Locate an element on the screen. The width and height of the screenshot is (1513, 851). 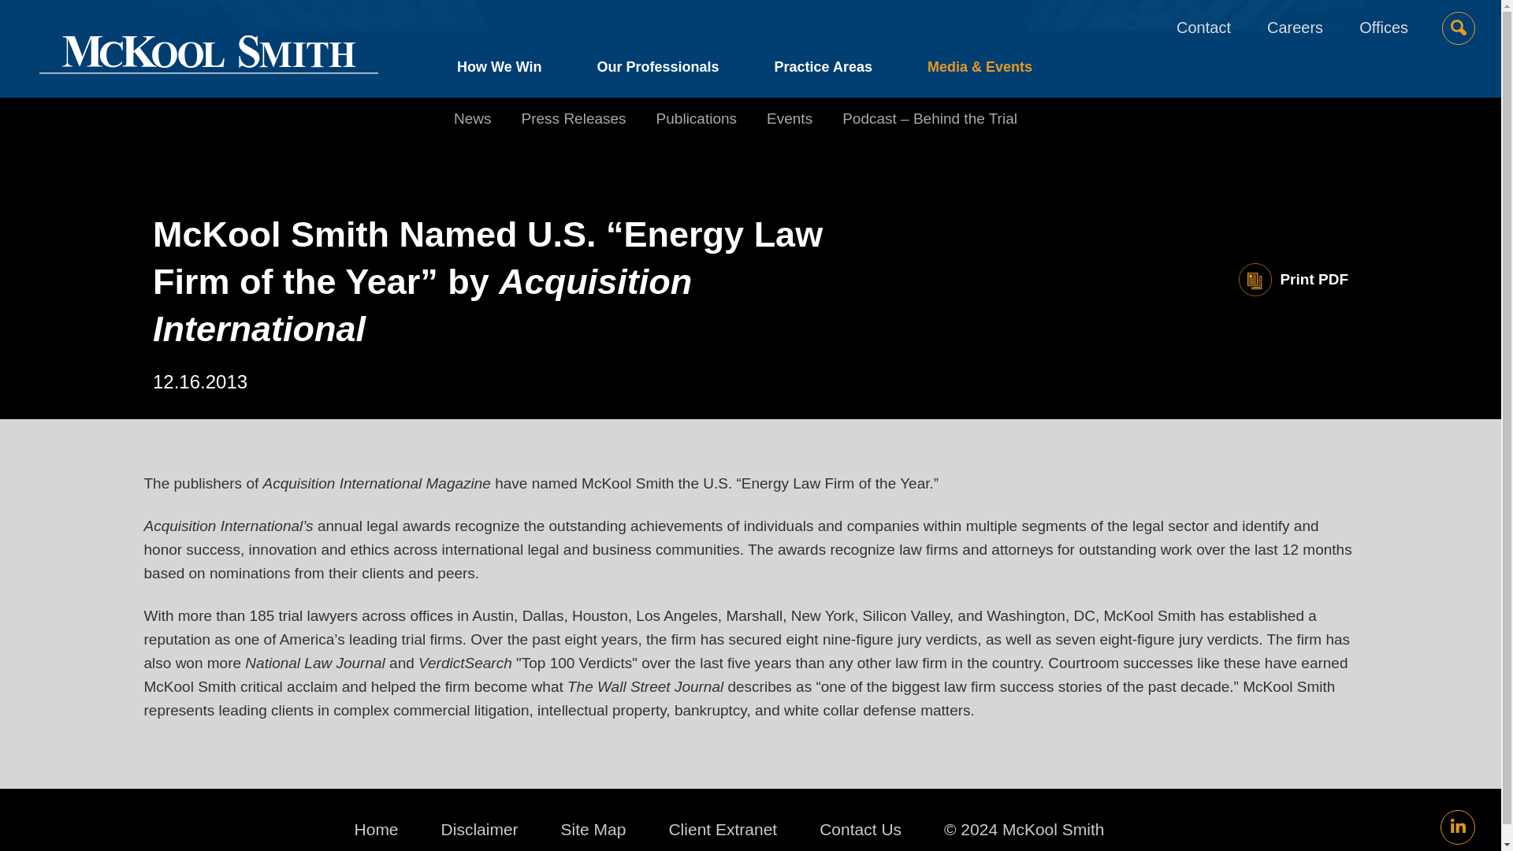
Main Menu is located at coordinates (701, 20).